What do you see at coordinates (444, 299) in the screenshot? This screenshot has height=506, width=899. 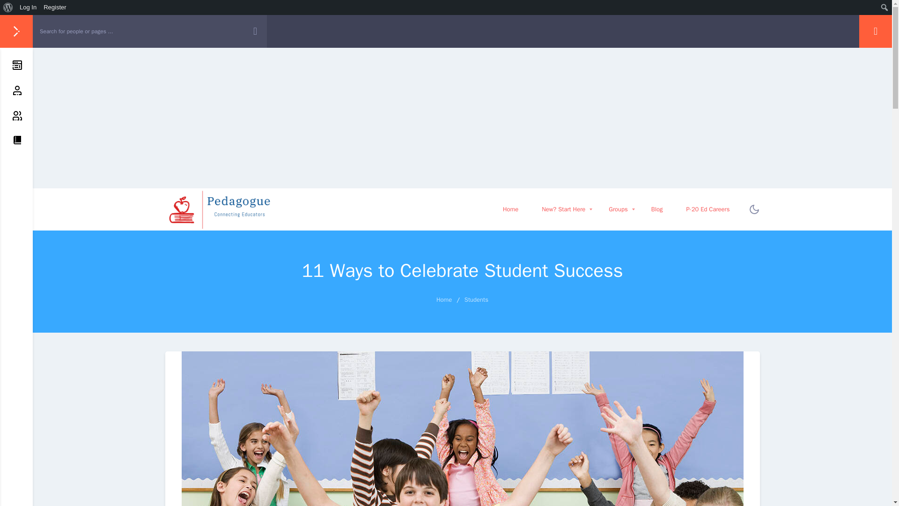 I see `Groups` at bounding box center [444, 299].